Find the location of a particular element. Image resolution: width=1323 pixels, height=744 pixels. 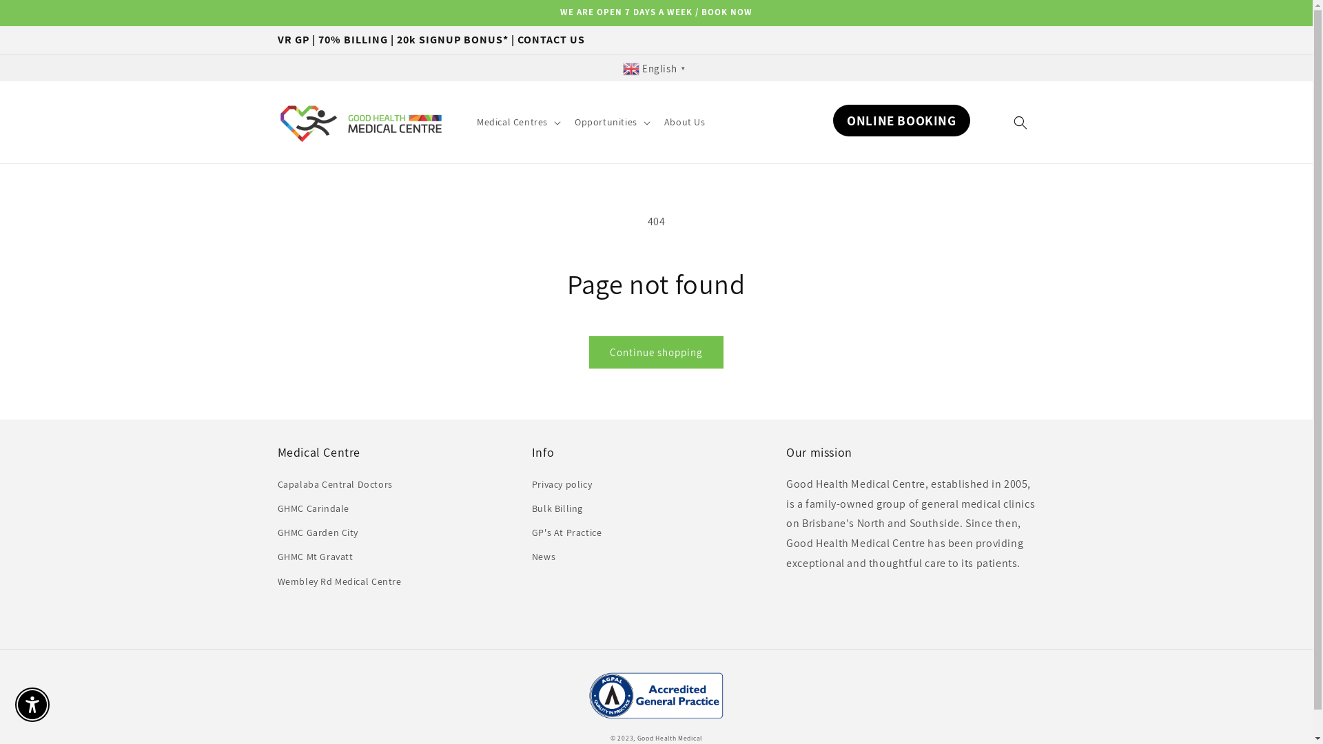

About Us is located at coordinates (685, 121).